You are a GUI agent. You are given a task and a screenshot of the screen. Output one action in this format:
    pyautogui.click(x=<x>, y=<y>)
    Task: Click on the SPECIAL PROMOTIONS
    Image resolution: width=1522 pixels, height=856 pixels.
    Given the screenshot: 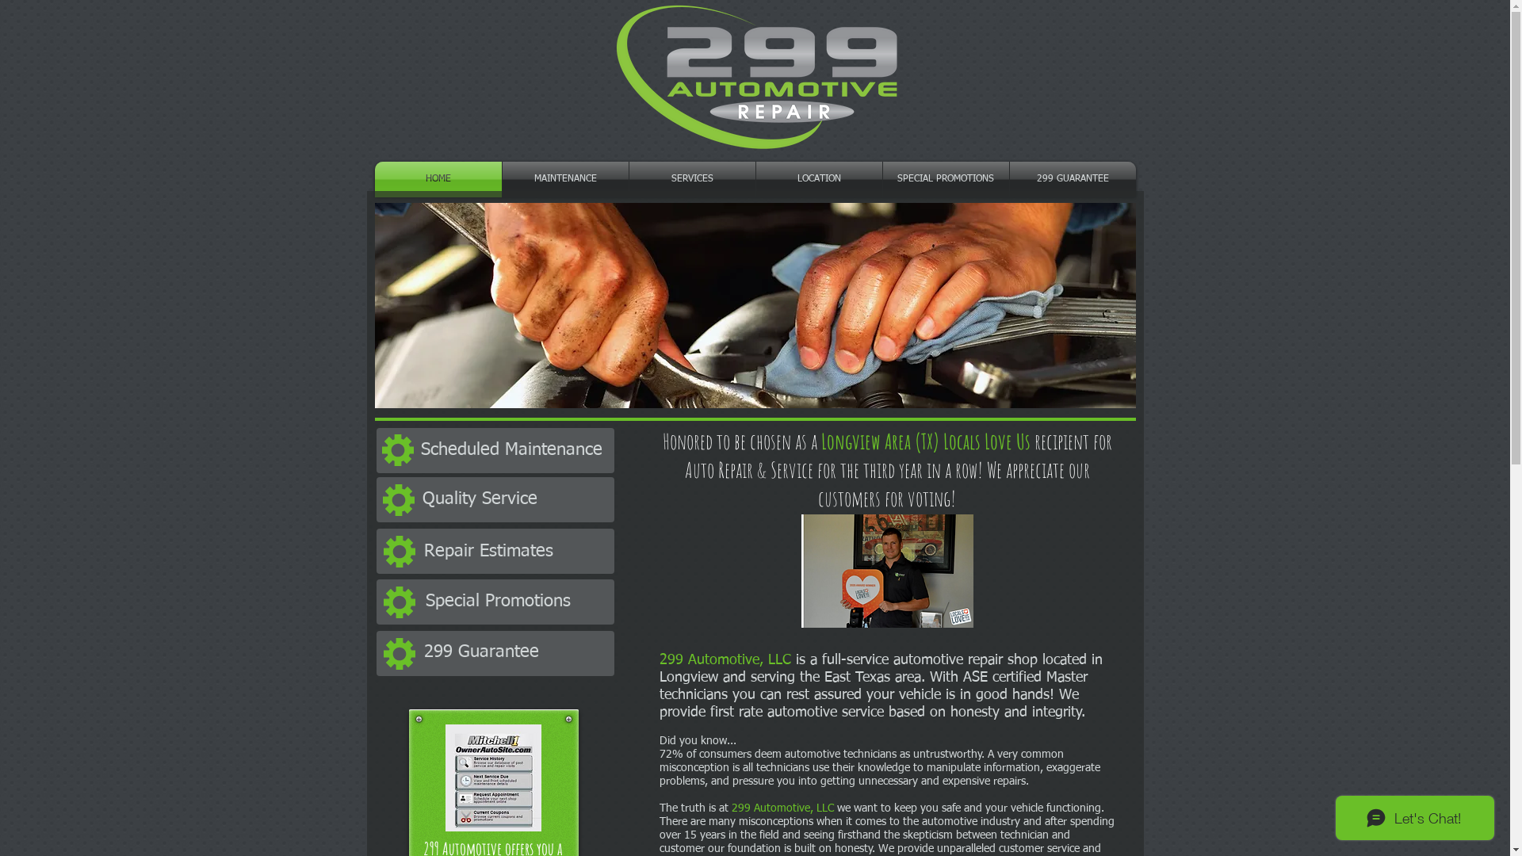 What is the action you would take?
    pyautogui.click(x=946, y=179)
    